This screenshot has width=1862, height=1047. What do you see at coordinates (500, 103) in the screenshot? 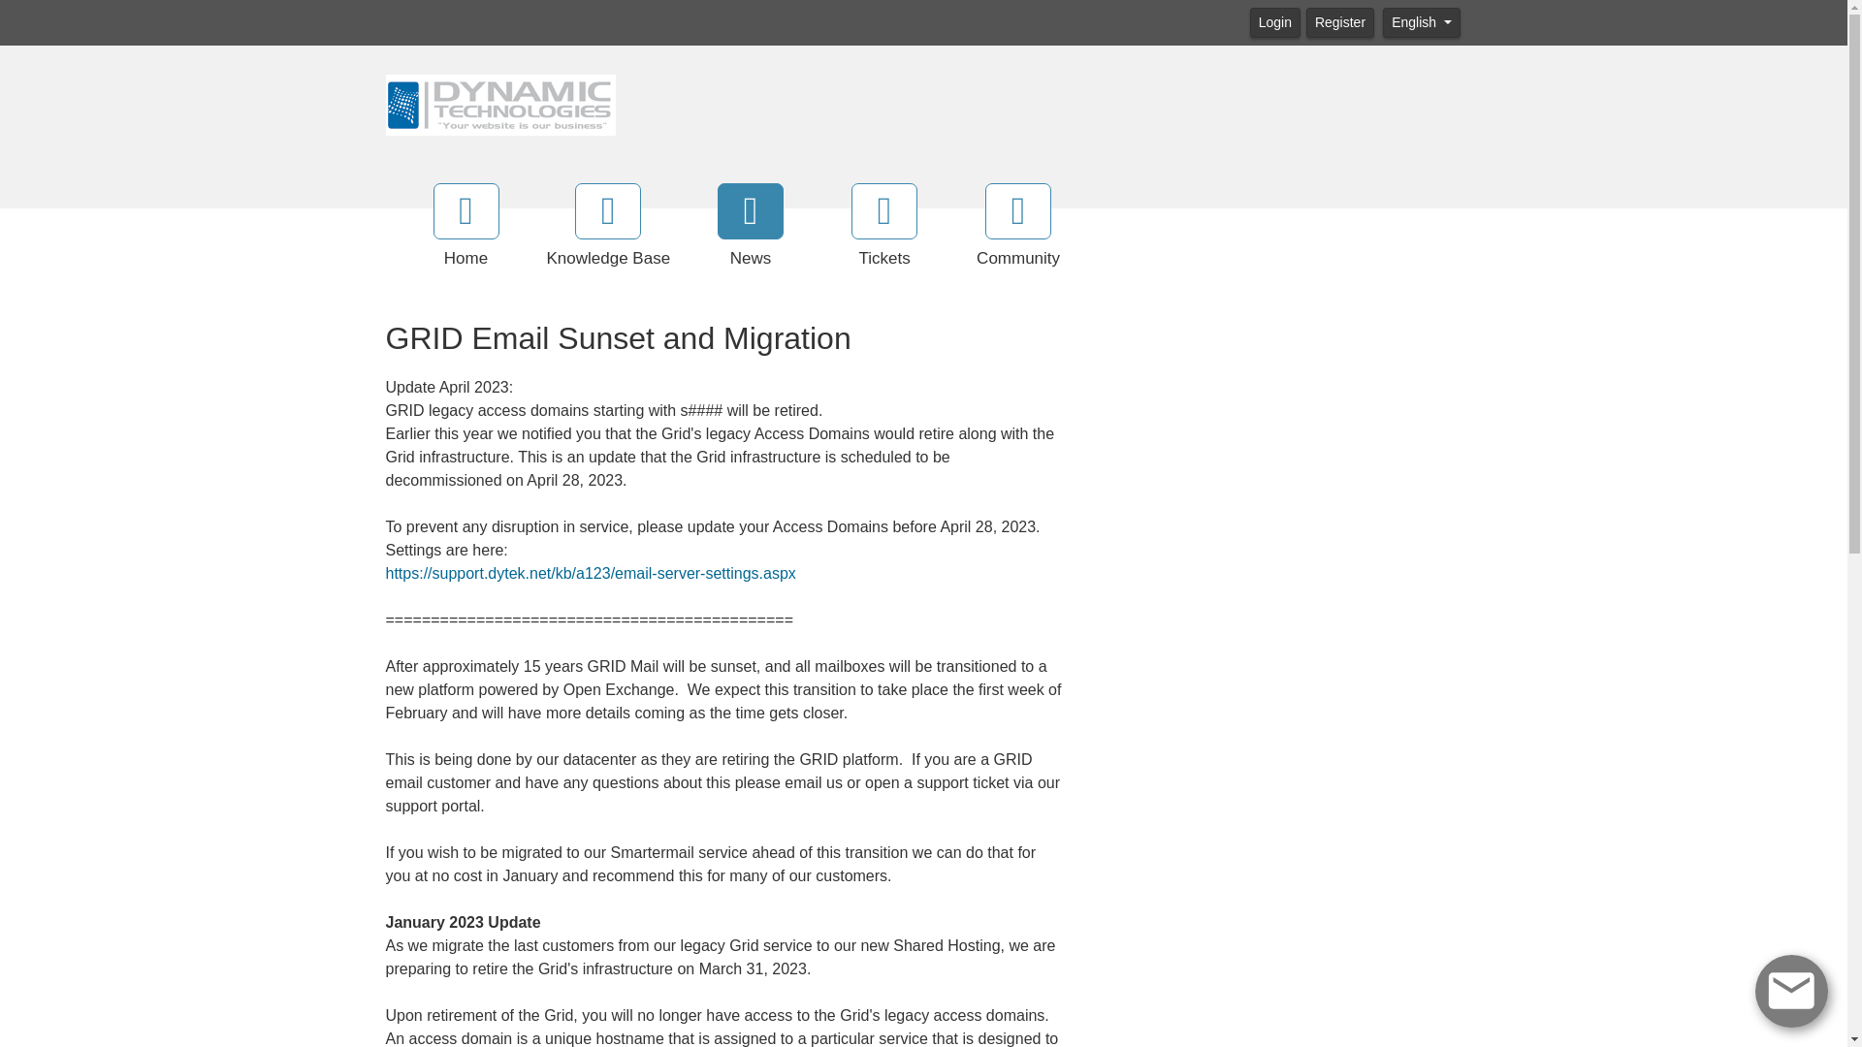
I see `Dynamic Technologies` at bounding box center [500, 103].